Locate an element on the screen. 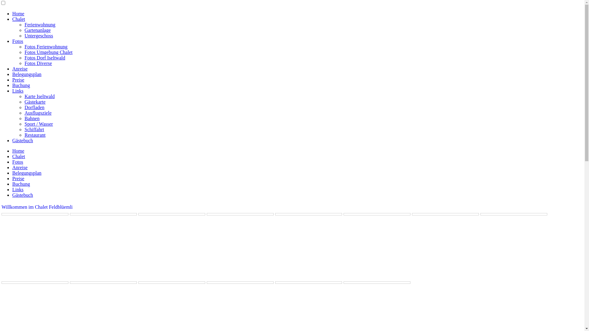  Ausflugsziele is located at coordinates (38, 113).